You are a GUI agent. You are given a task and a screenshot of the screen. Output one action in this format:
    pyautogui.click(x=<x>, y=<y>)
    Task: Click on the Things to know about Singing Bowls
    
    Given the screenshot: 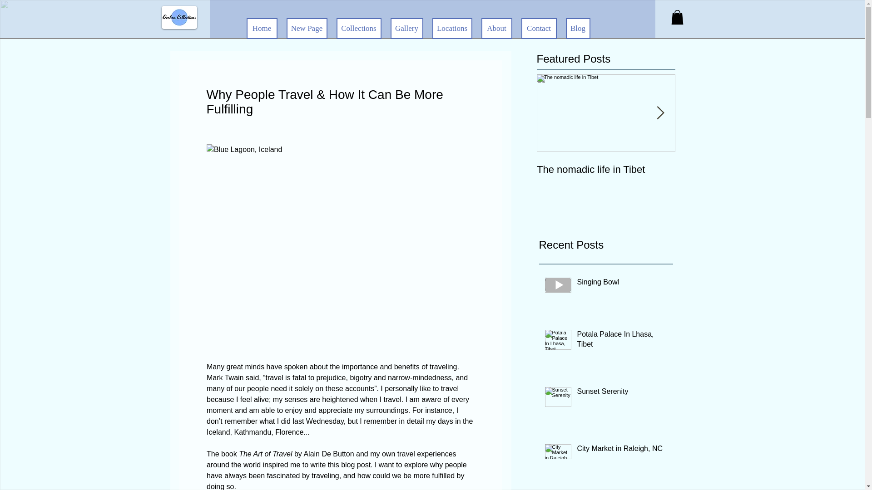 What is the action you would take?
    pyautogui.click(x=744, y=175)
    